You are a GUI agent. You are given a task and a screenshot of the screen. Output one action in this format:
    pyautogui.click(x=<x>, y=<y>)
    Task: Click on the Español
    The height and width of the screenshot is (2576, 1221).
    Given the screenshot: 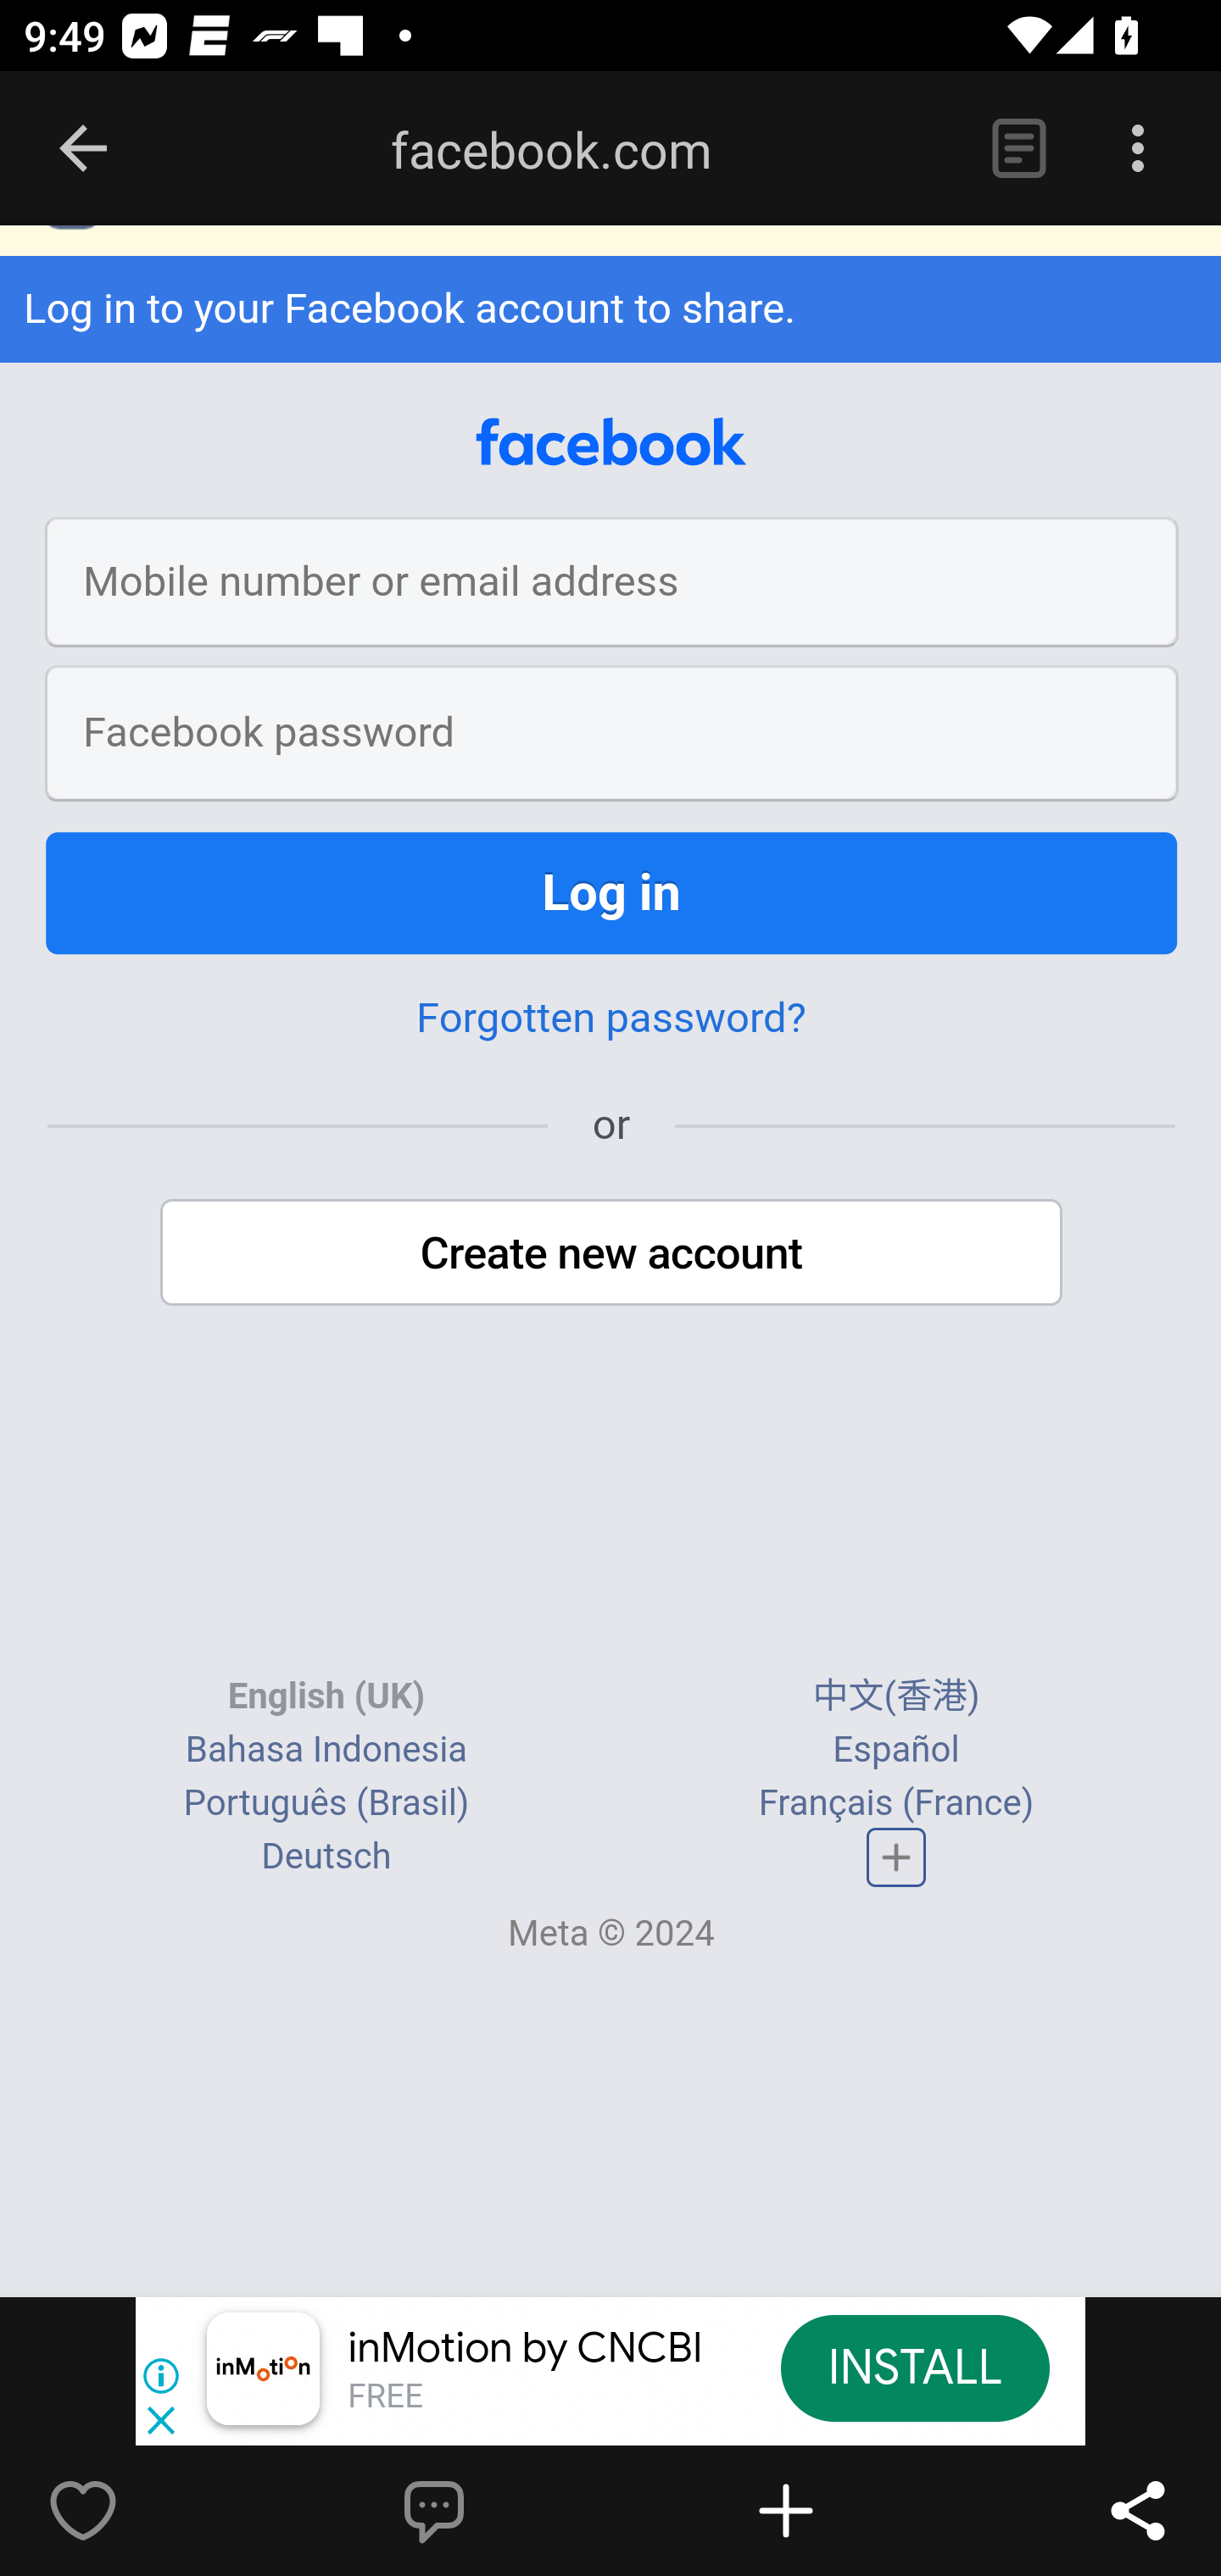 What is the action you would take?
    pyautogui.click(x=896, y=1750)
    